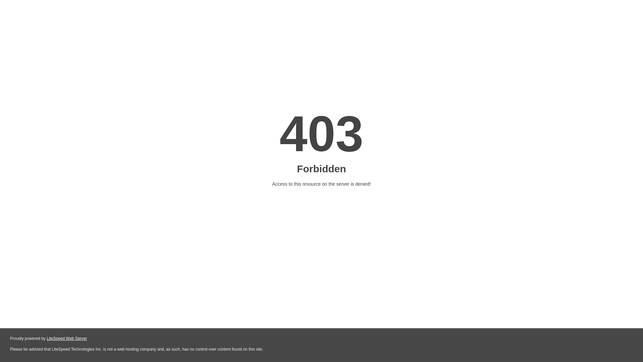  I want to click on LiteSpeed Web Server, so click(67, 339).